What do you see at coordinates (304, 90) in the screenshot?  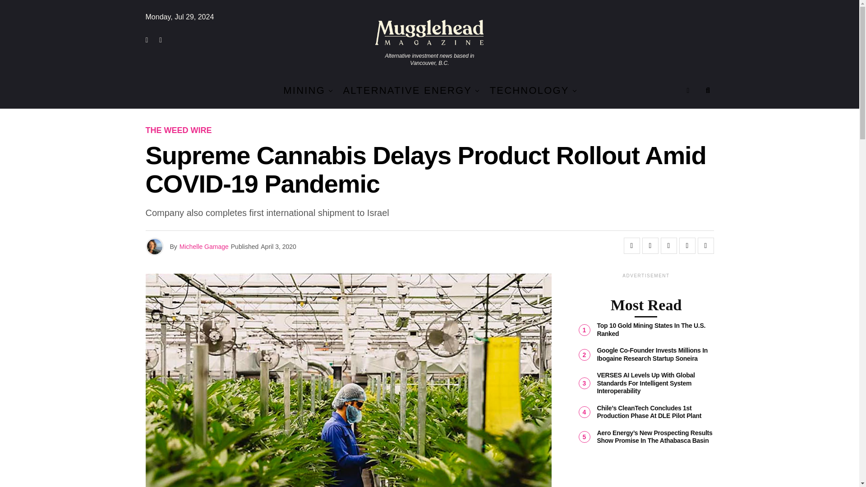 I see `MINING` at bounding box center [304, 90].